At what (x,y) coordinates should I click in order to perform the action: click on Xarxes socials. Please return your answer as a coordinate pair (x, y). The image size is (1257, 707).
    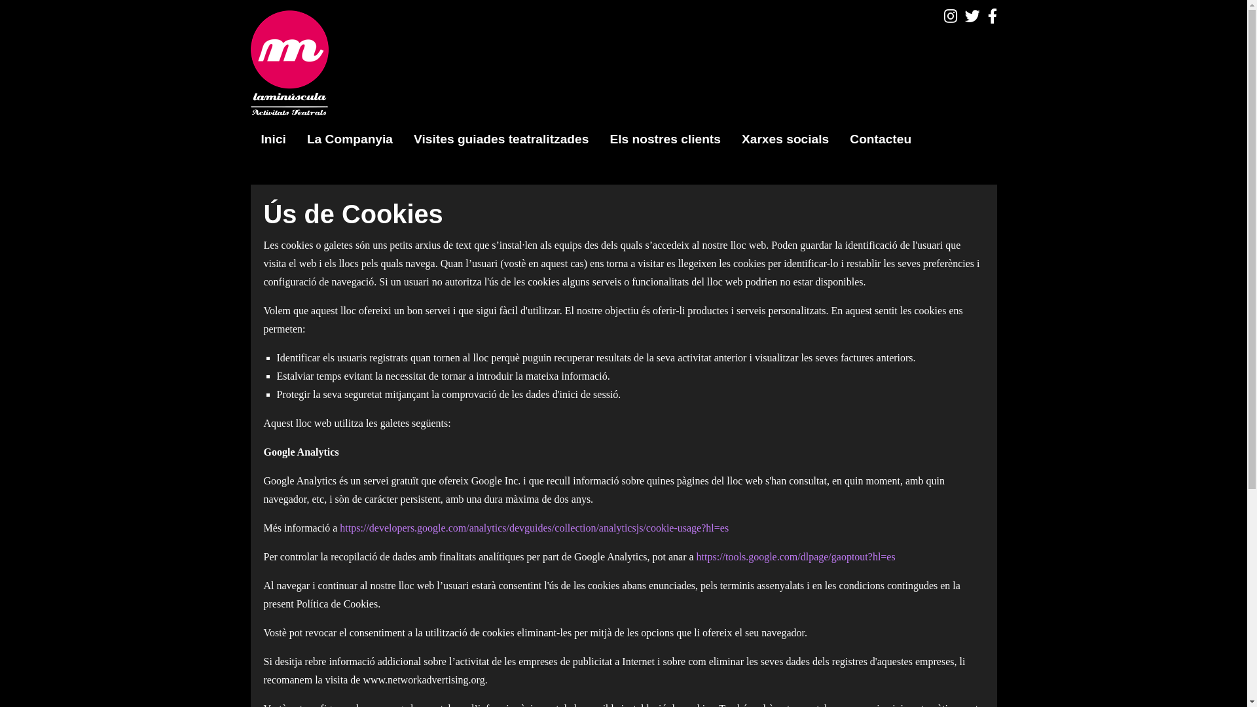
    Looking at the image, I should click on (786, 139).